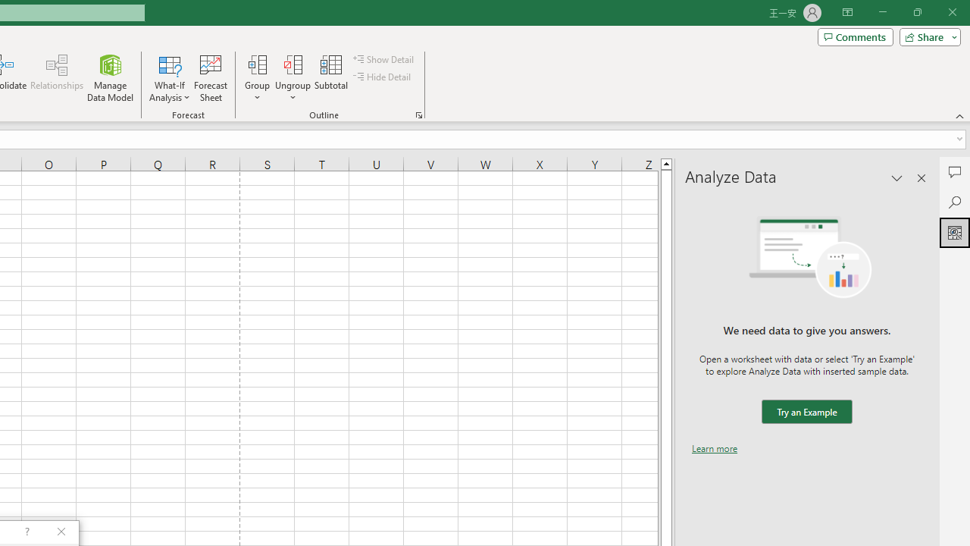 This screenshot has width=970, height=546. What do you see at coordinates (955, 232) in the screenshot?
I see `Analyze Data` at bounding box center [955, 232].